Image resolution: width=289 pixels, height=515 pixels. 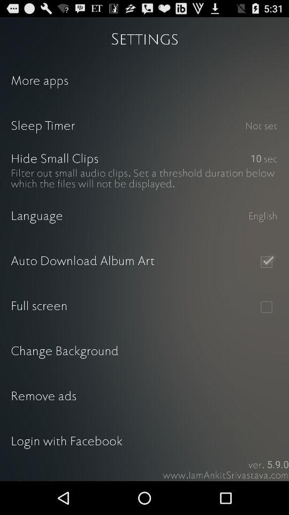 I want to click on turn on the icon above sleep timer item, so click(x=144, y=82).